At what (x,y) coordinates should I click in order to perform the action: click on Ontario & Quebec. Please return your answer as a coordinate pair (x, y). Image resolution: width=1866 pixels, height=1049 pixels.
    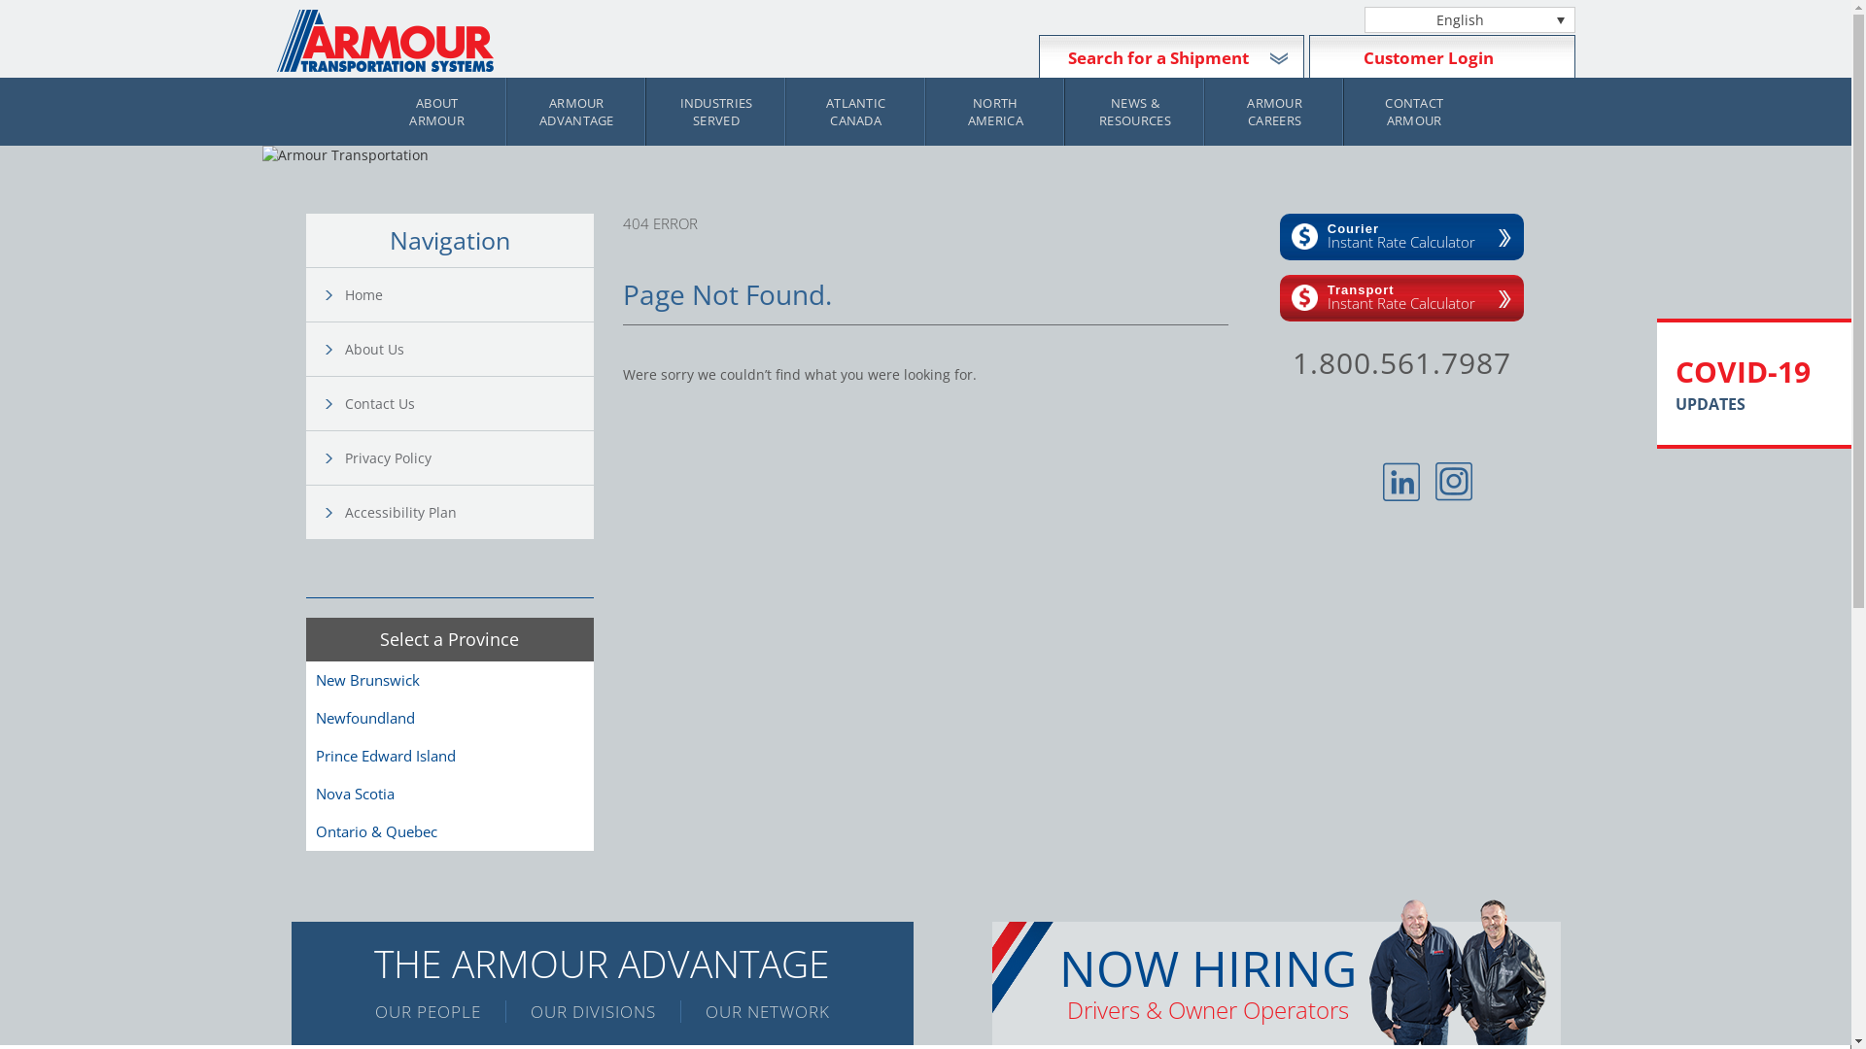
    Looking at the image, I should click on (375, 831).